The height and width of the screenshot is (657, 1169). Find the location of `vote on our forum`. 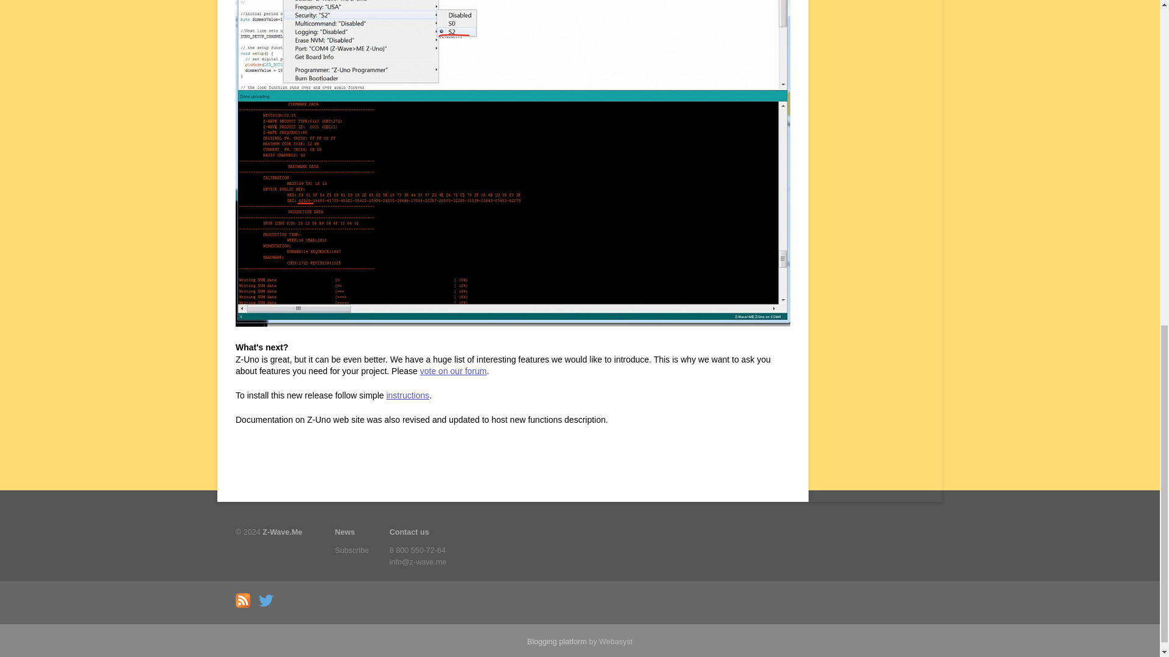

vote on our forum is located at coordinates (453, 370).